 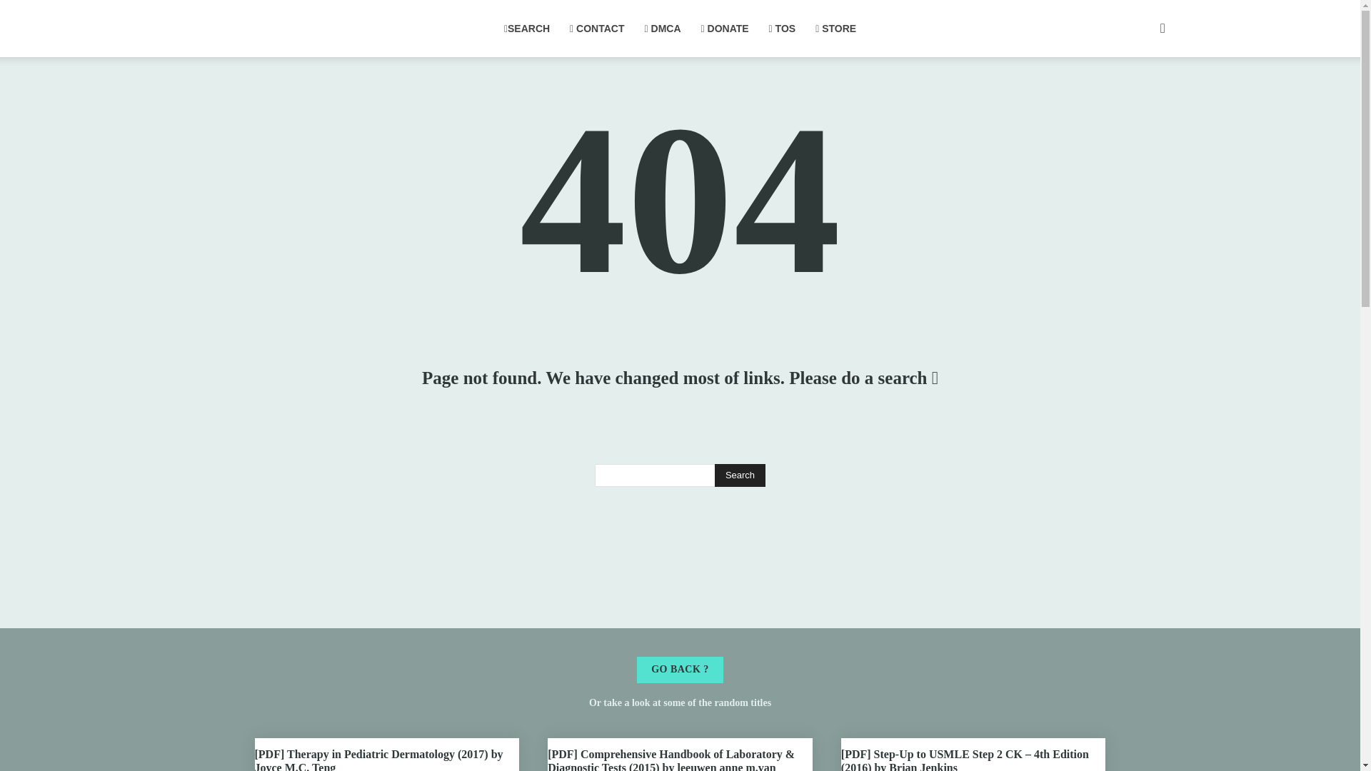 What do you see at coordinates (1140, 97) in the screenshot?
I see `Search` at bounding box center [1140, 97].